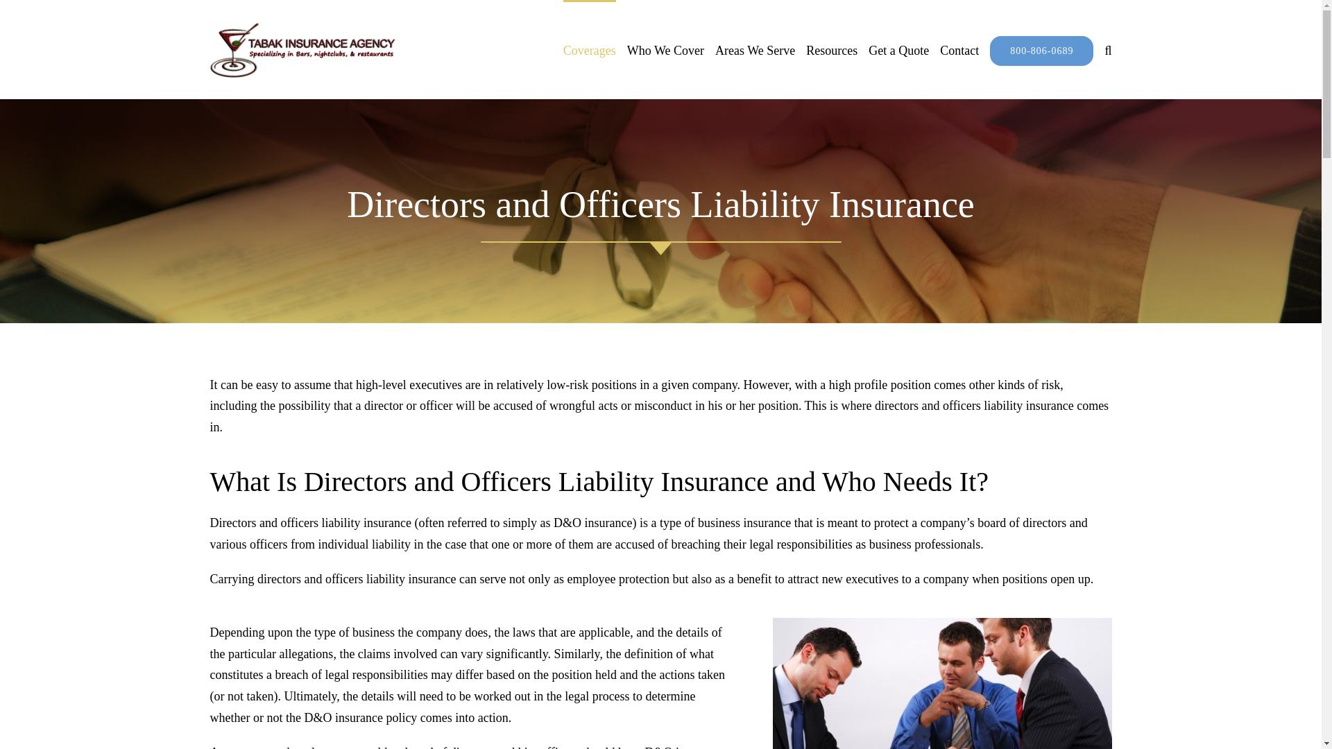 The height and width of the screenshot is (749, 1332). What do you see at coordinates (1041, 49) in the screenshot?
I see `800-806-0689` at bounding box center [1041, 49].